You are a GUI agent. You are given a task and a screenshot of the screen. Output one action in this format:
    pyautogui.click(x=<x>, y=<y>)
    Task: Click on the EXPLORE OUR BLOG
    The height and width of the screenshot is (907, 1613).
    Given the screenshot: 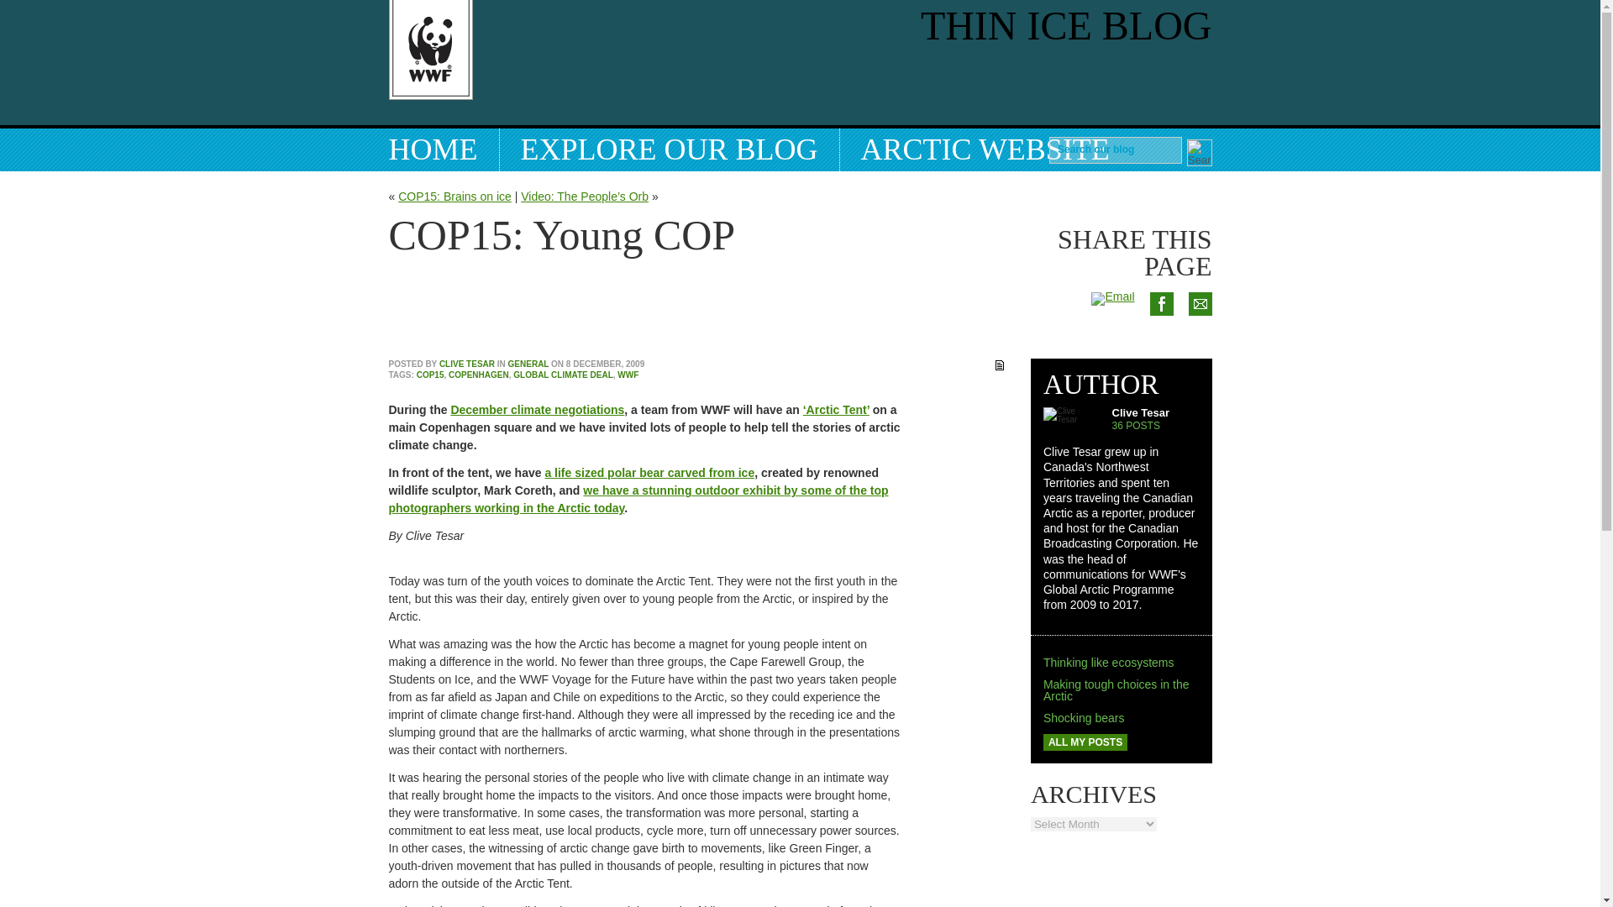 What is the action you would take?
    pyautogui.click(x=669, y=149)
    